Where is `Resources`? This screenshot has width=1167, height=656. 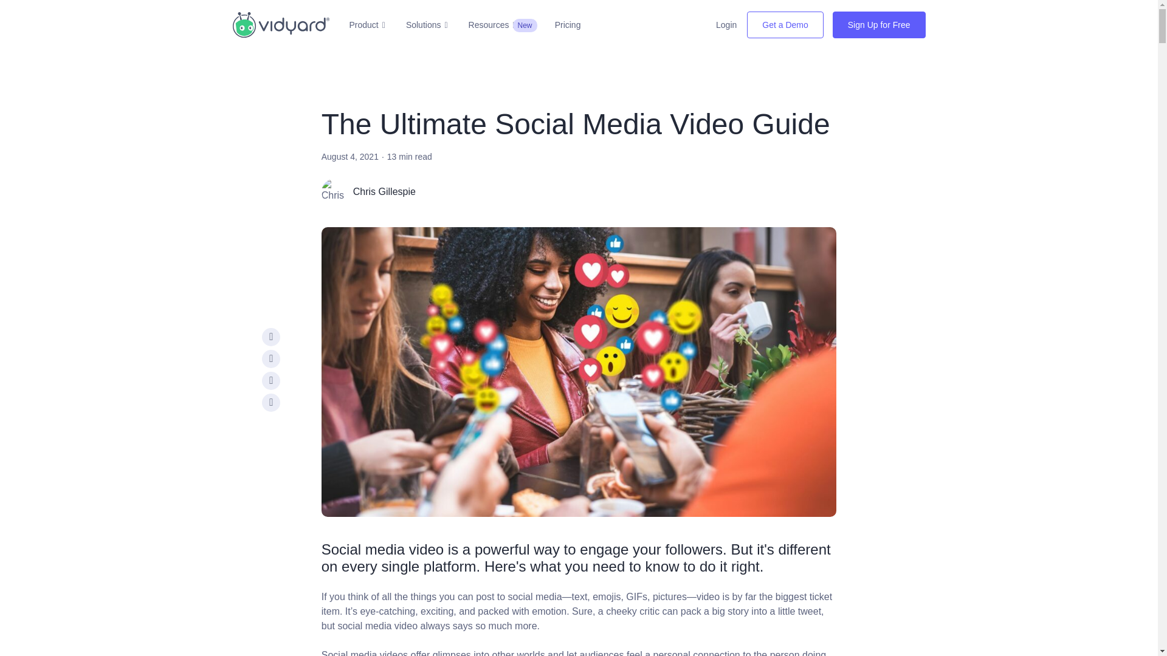
Resources is located at coordinates (492, 25).